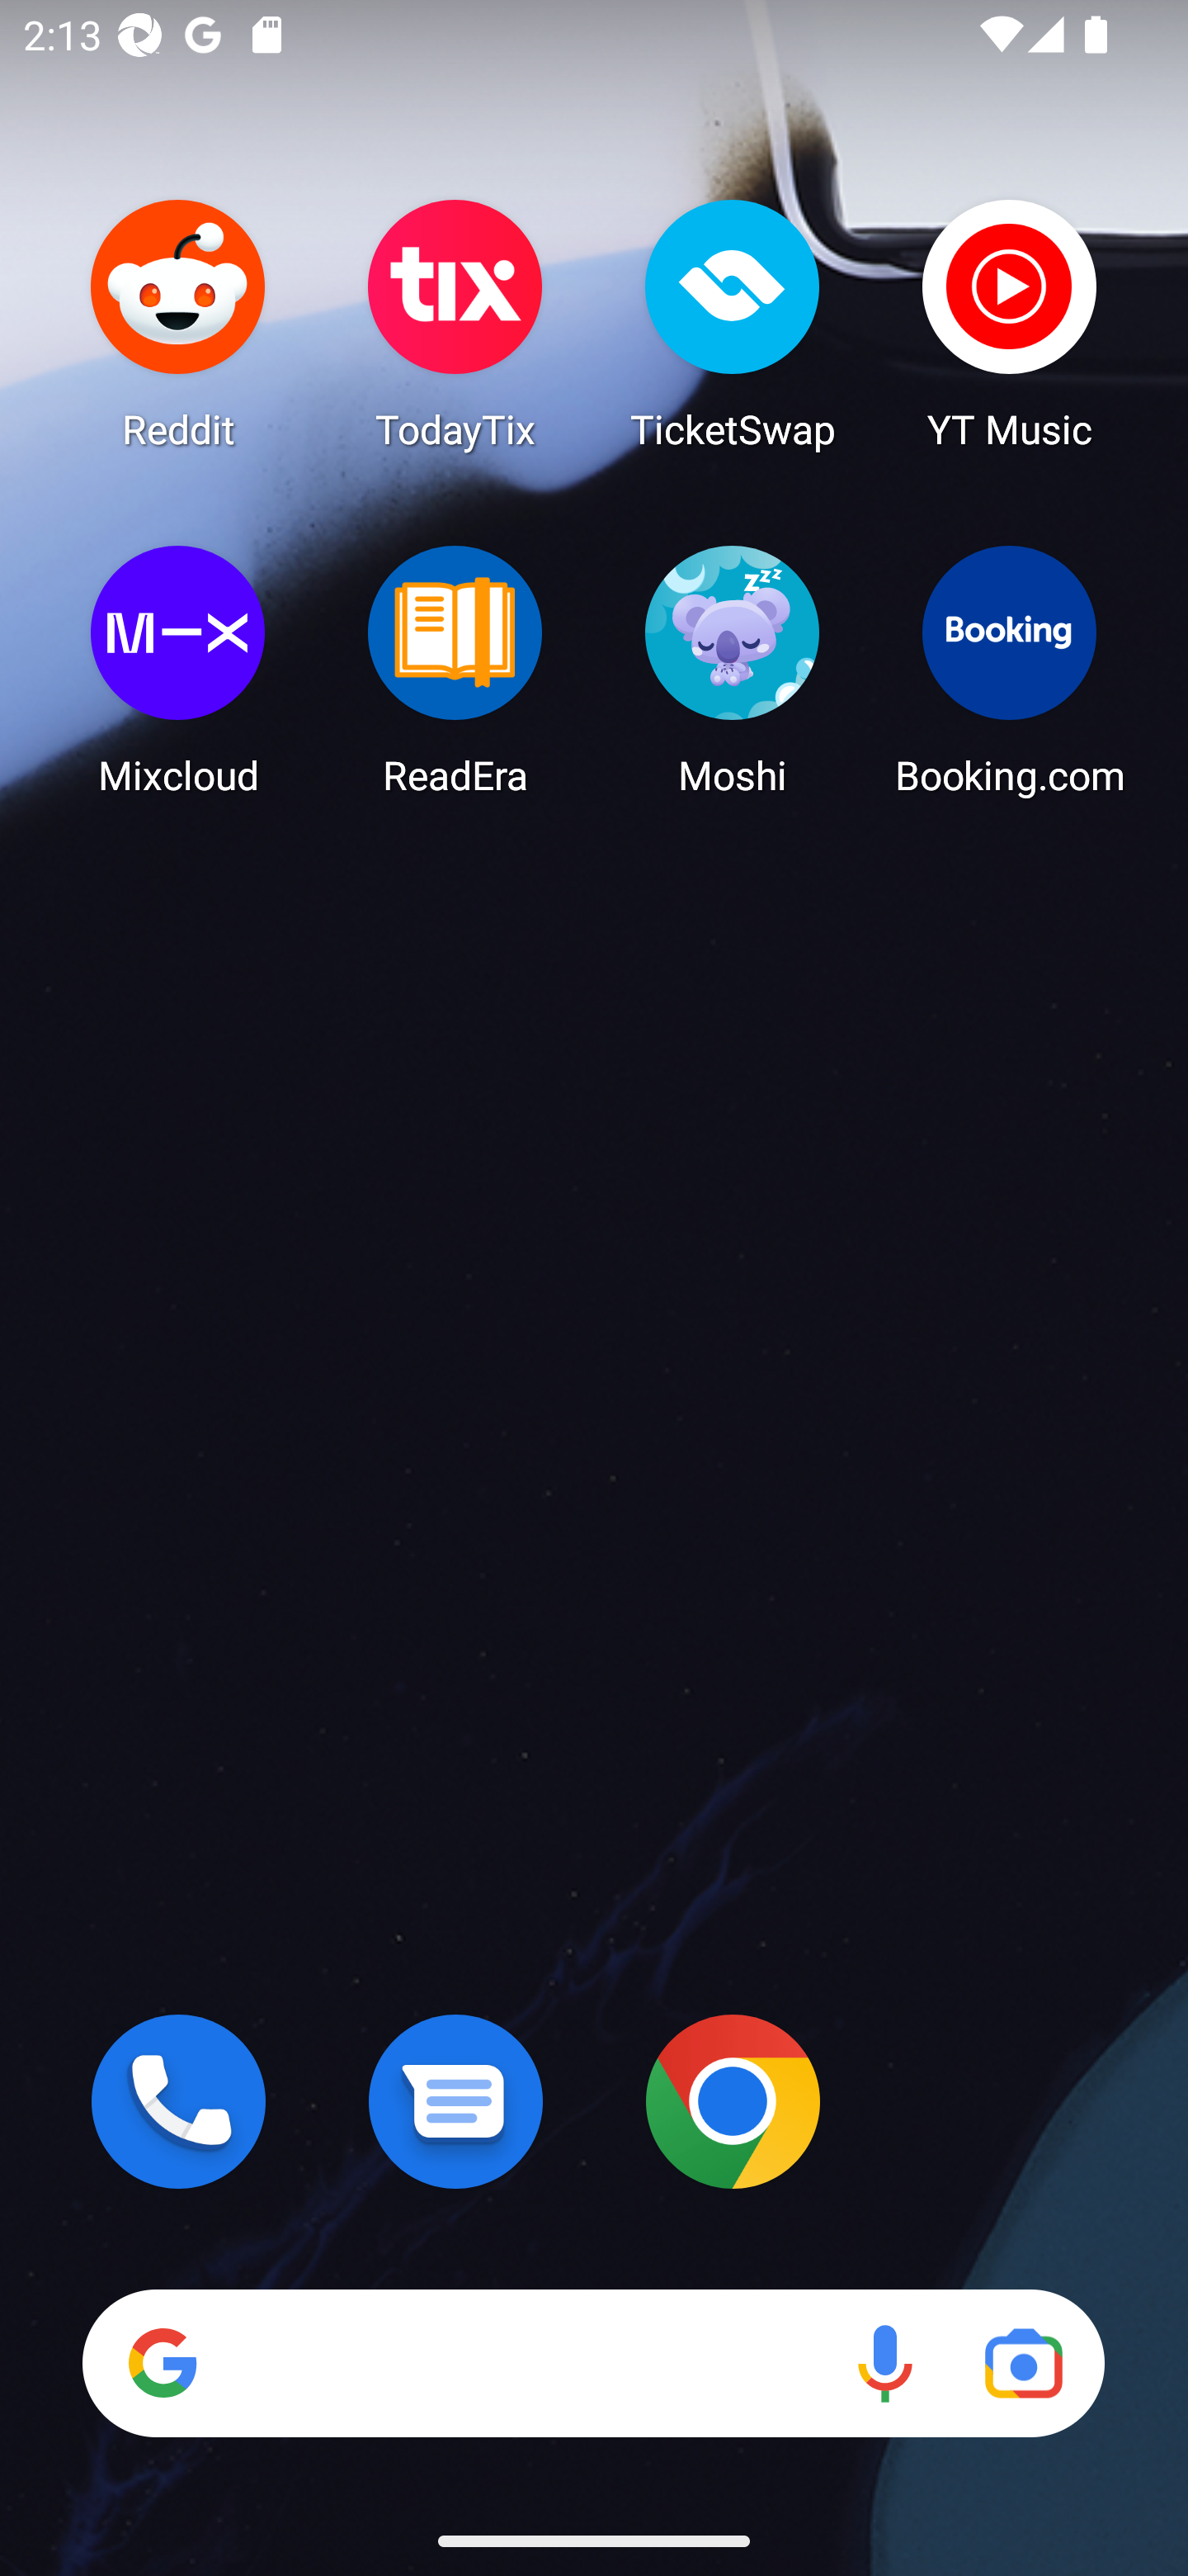  What do you see at coordinates (1010, 670) in the screenshot?
I see `Booking.com` at bounding box center [1010, 670].